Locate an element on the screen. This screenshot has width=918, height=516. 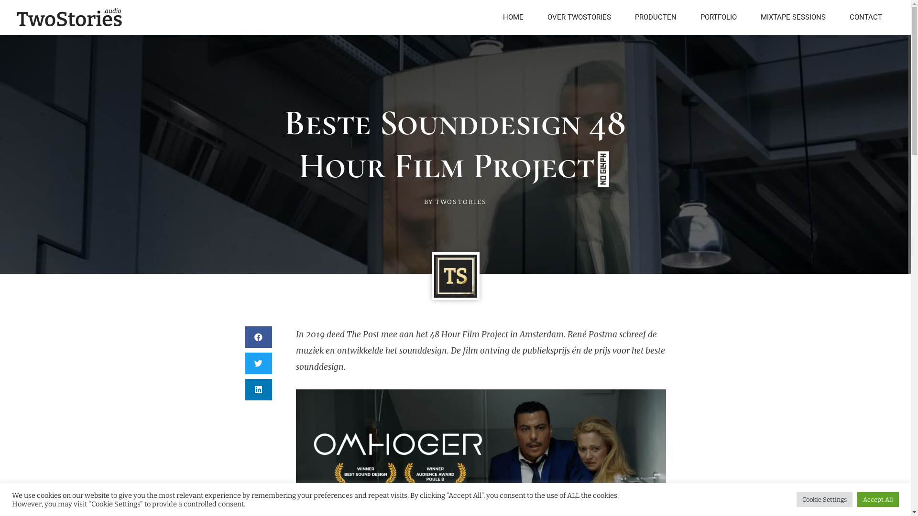
OVER TWOSTORIES is located at coordinates (579, 17).